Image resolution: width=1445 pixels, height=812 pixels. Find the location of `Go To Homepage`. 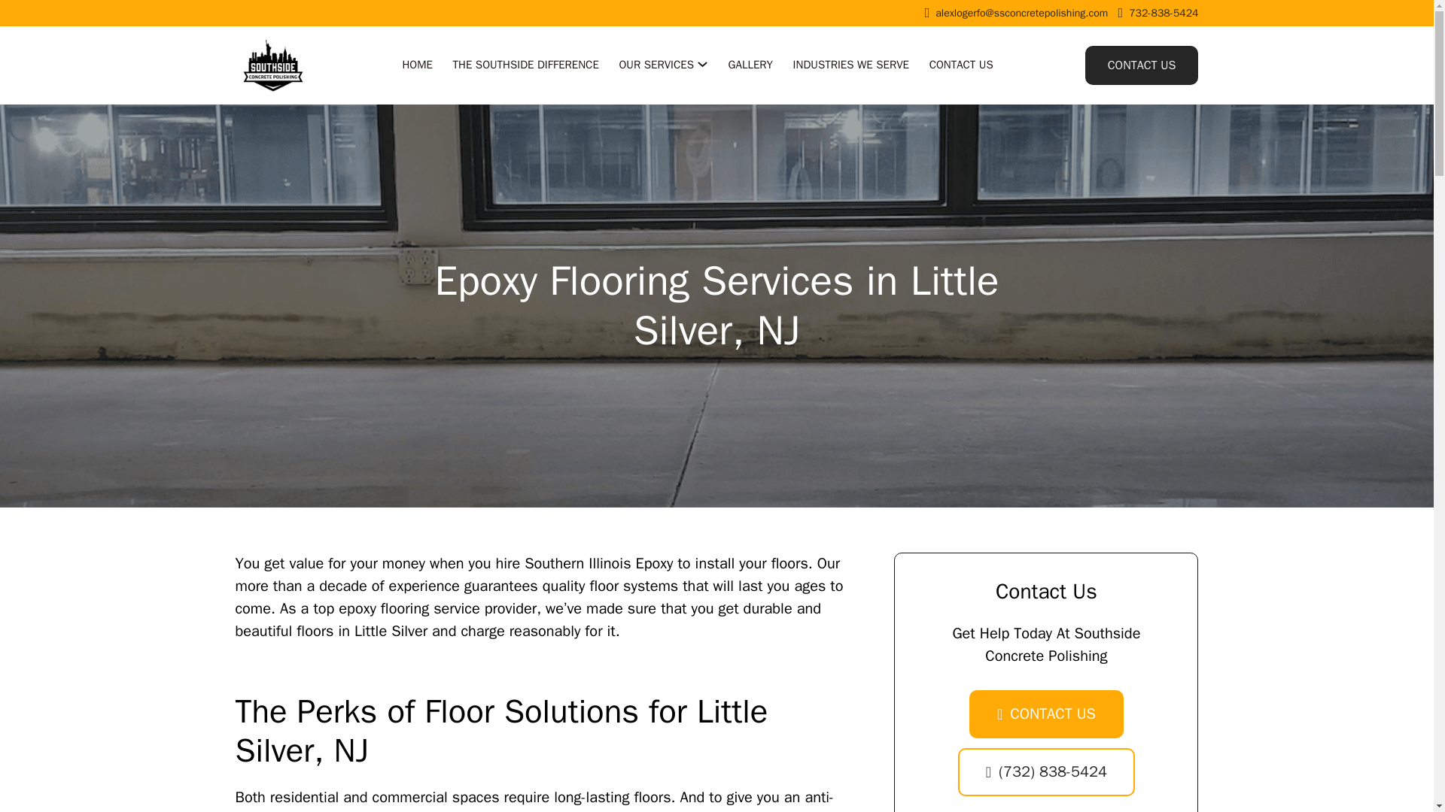

Go To Homepage is located at coordinates (272, 65).